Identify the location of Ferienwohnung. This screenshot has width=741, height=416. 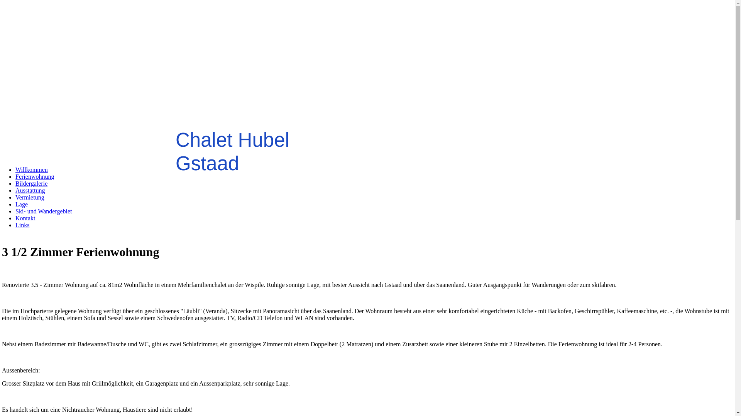
(35, 176).